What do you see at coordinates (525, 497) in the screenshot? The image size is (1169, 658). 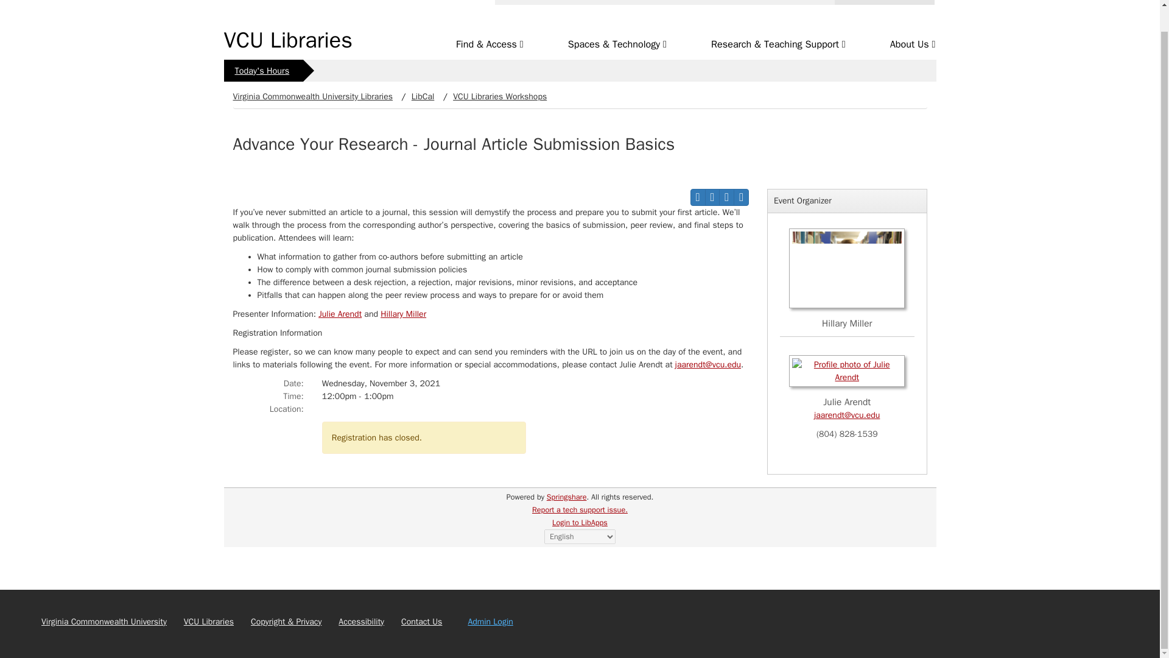 I see `libcal-us-5` at bounding box center [525, 497].